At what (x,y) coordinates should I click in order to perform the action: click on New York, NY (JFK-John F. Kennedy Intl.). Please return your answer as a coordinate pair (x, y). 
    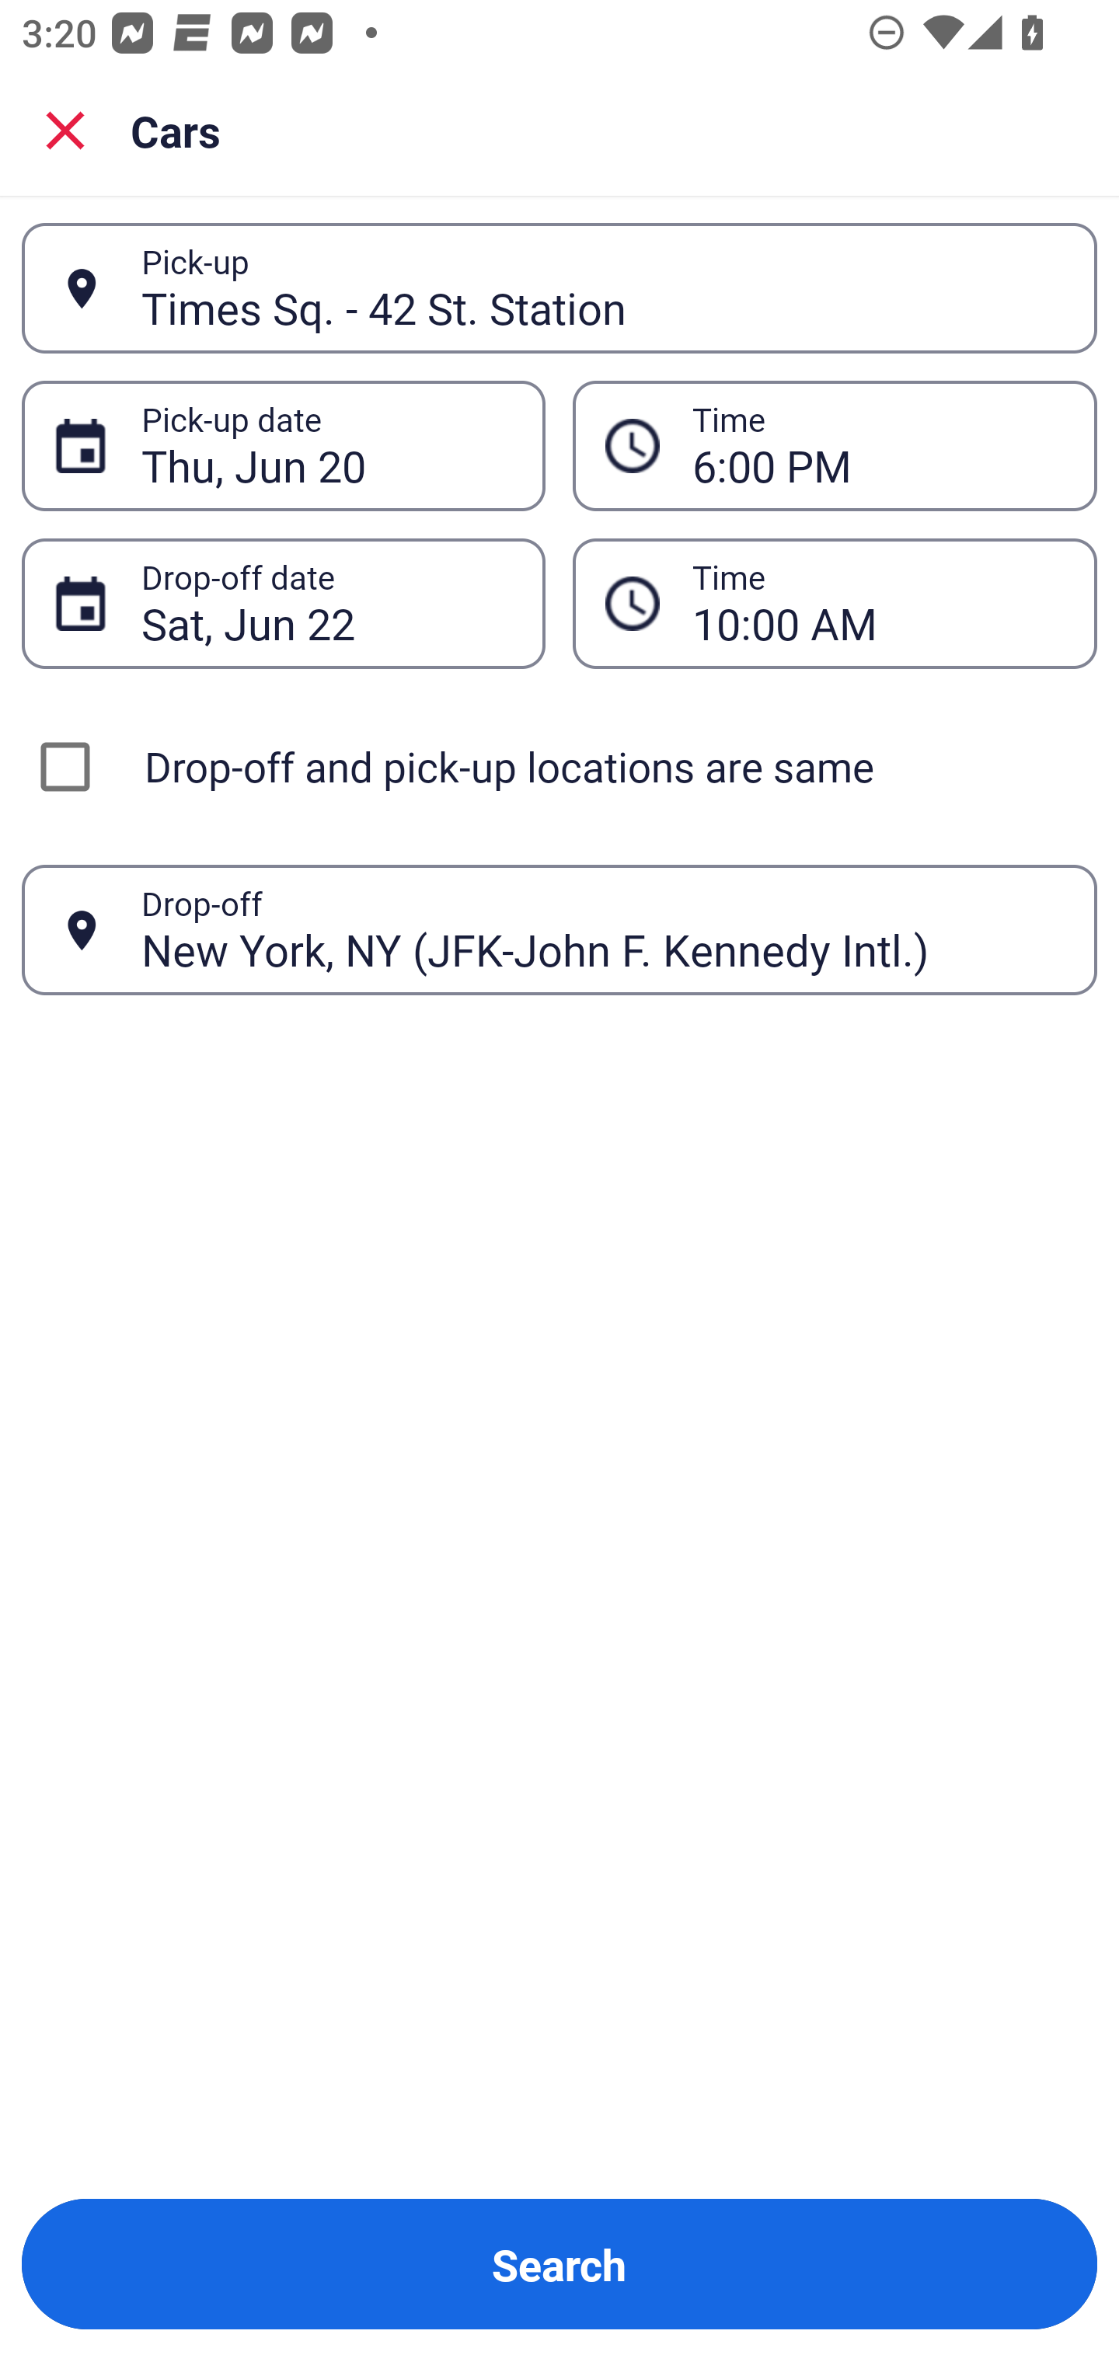
    Looking at the image, I should click on (602, 929).